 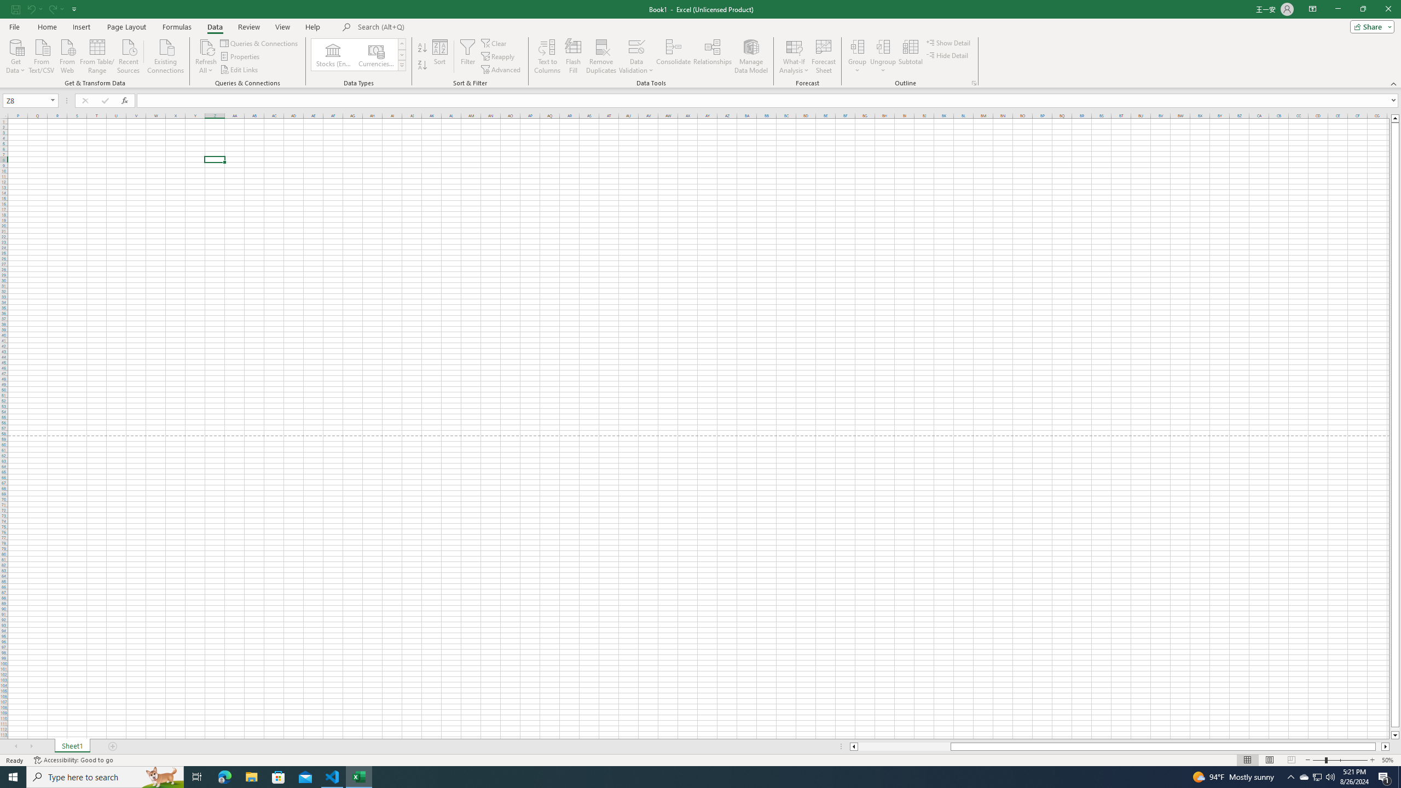 I want to click on Existing Connections, so click(x=165, y=55).